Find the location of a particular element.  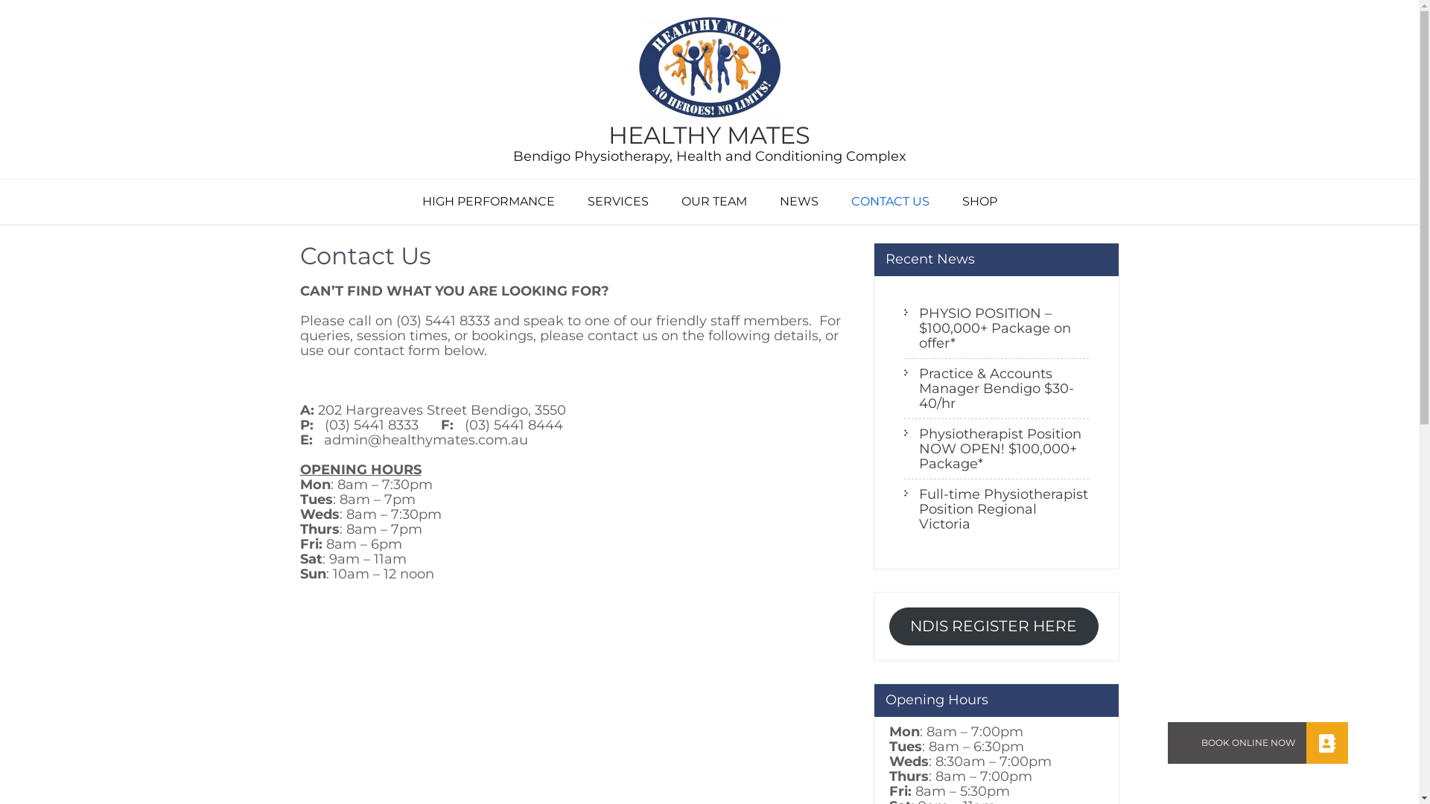

NDIS REGISTER HERE is located at coordinates (994, 627).